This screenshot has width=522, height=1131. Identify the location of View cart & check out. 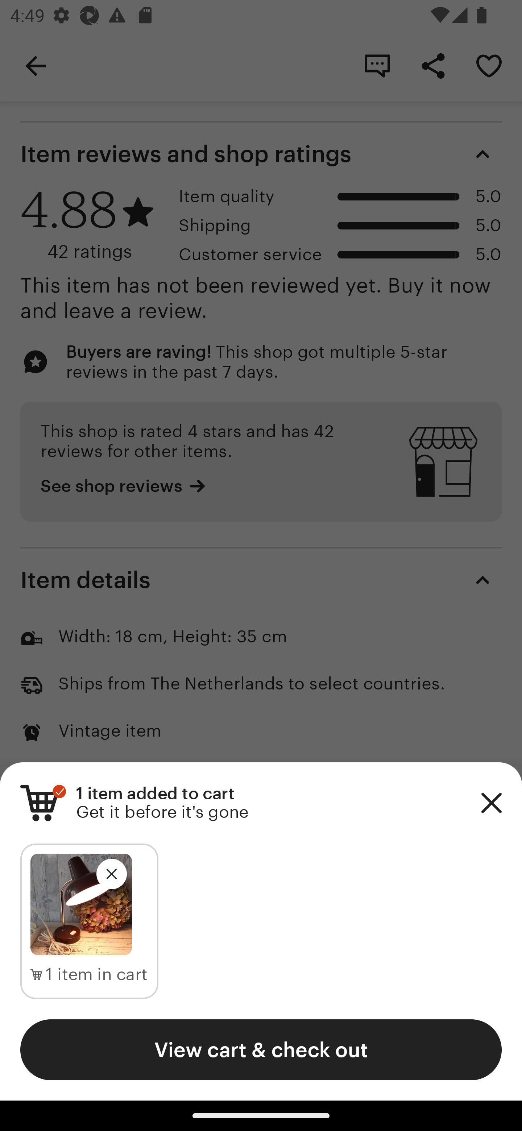
(261, 1049).